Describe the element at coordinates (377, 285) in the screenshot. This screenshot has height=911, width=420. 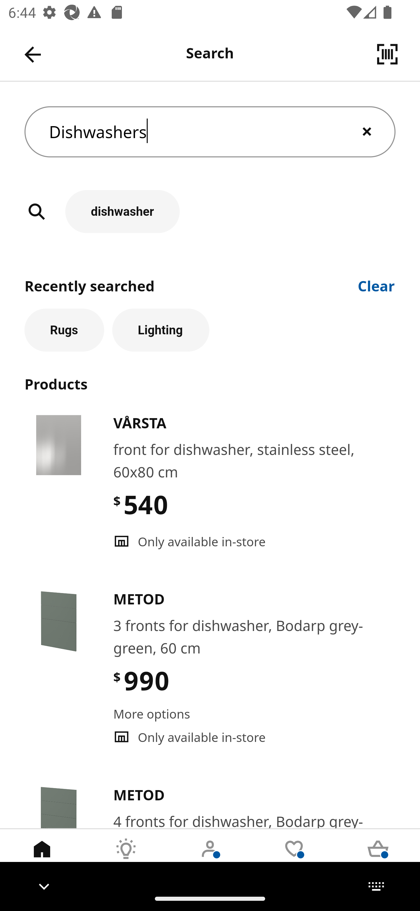
I see `Clear` at that location.